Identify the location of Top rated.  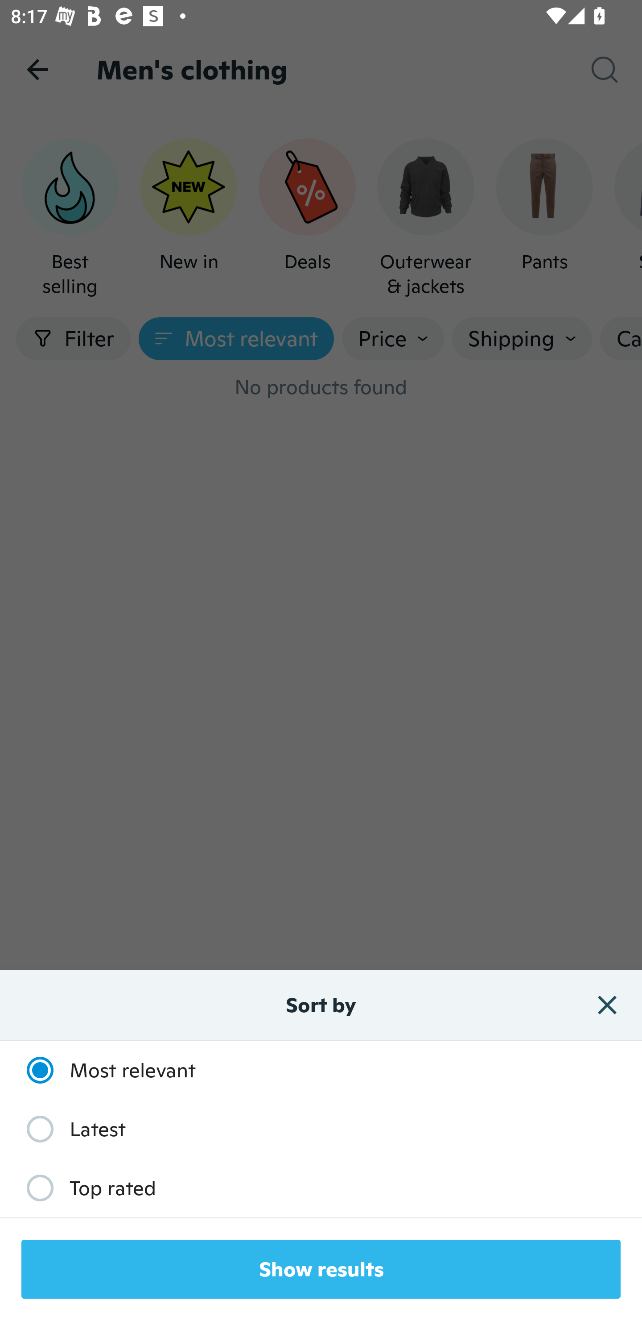
(83, 1188).